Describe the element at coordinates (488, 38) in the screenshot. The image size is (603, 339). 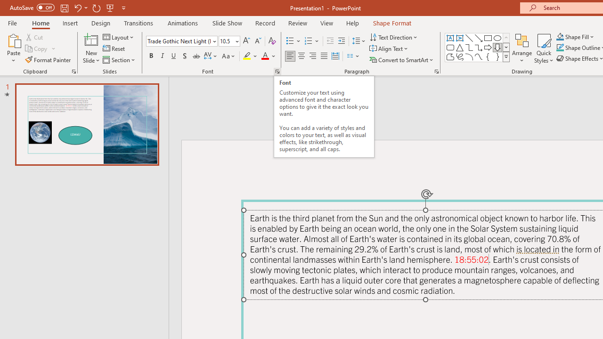
I see `Rectangle` at that location.